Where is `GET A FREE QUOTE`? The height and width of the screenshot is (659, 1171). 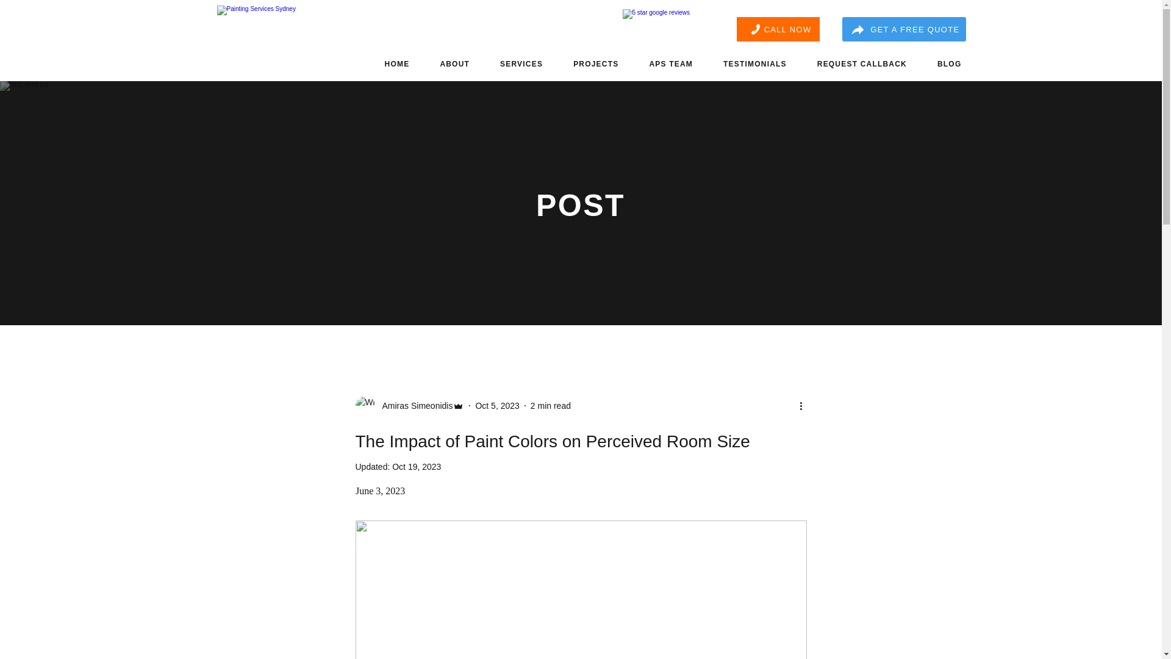 GET A FREE QUOTE is located at coordinates (903, 29).